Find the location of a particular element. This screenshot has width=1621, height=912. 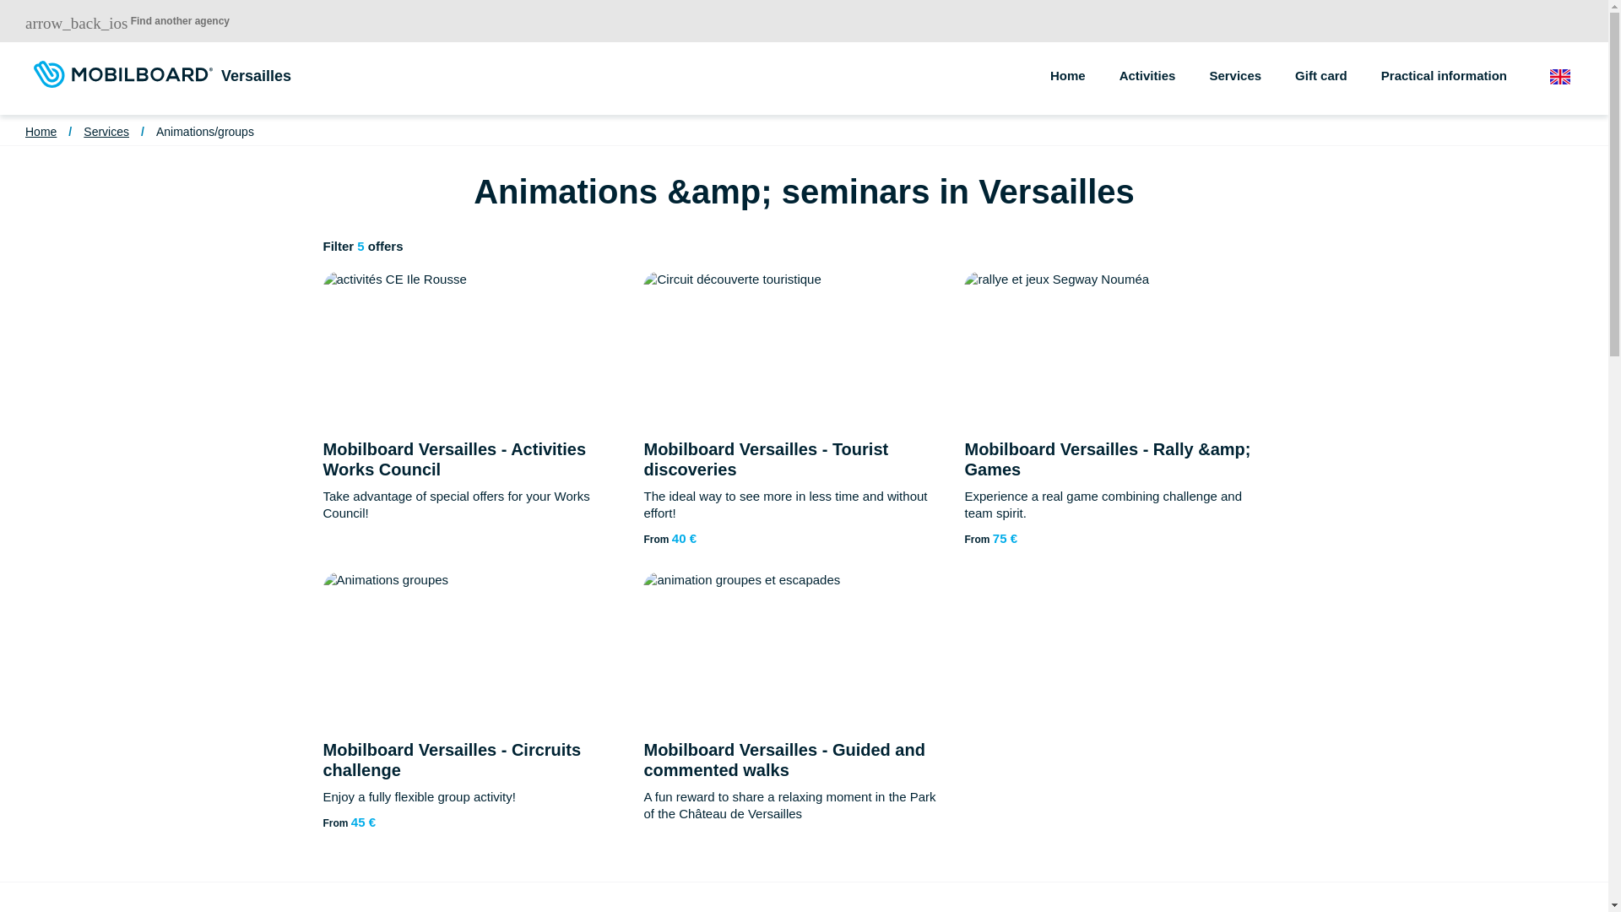

Home is located at coordinates (41, 132).